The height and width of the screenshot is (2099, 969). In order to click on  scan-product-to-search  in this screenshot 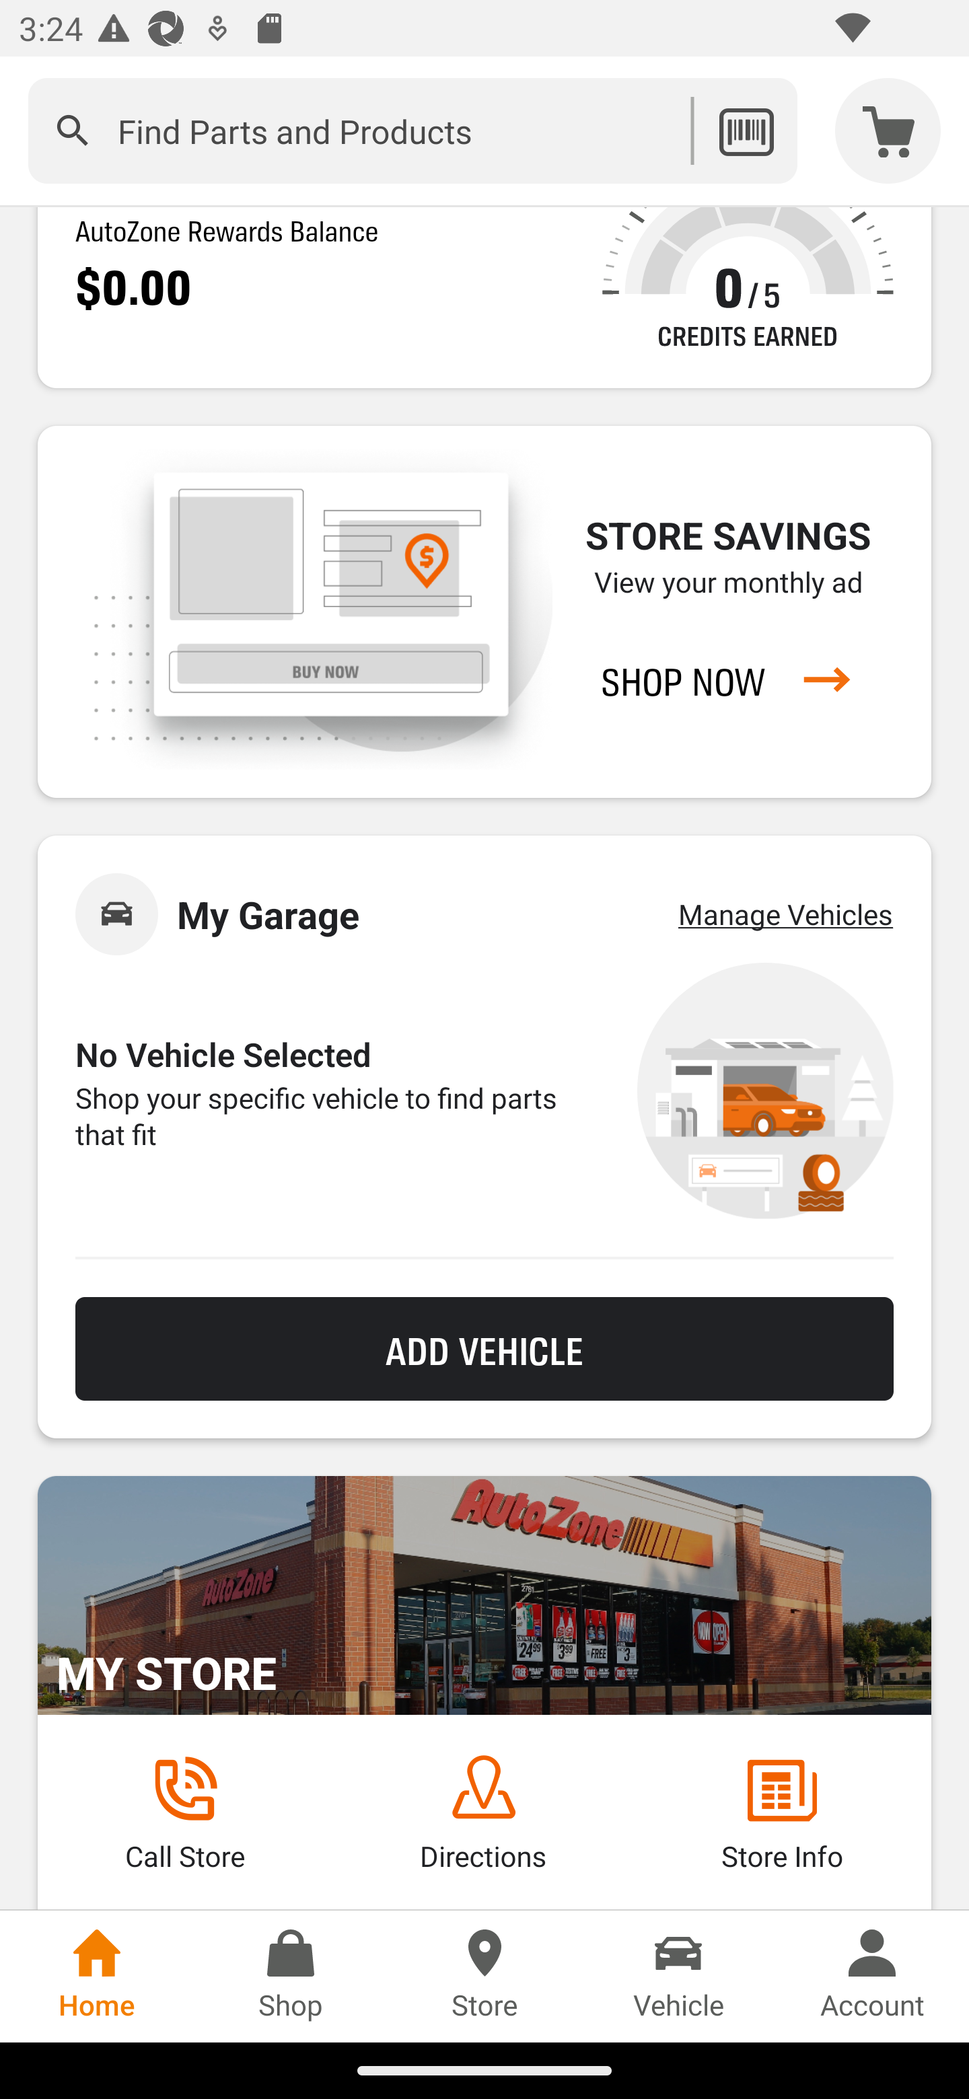, I will do `click(746, 131)`.